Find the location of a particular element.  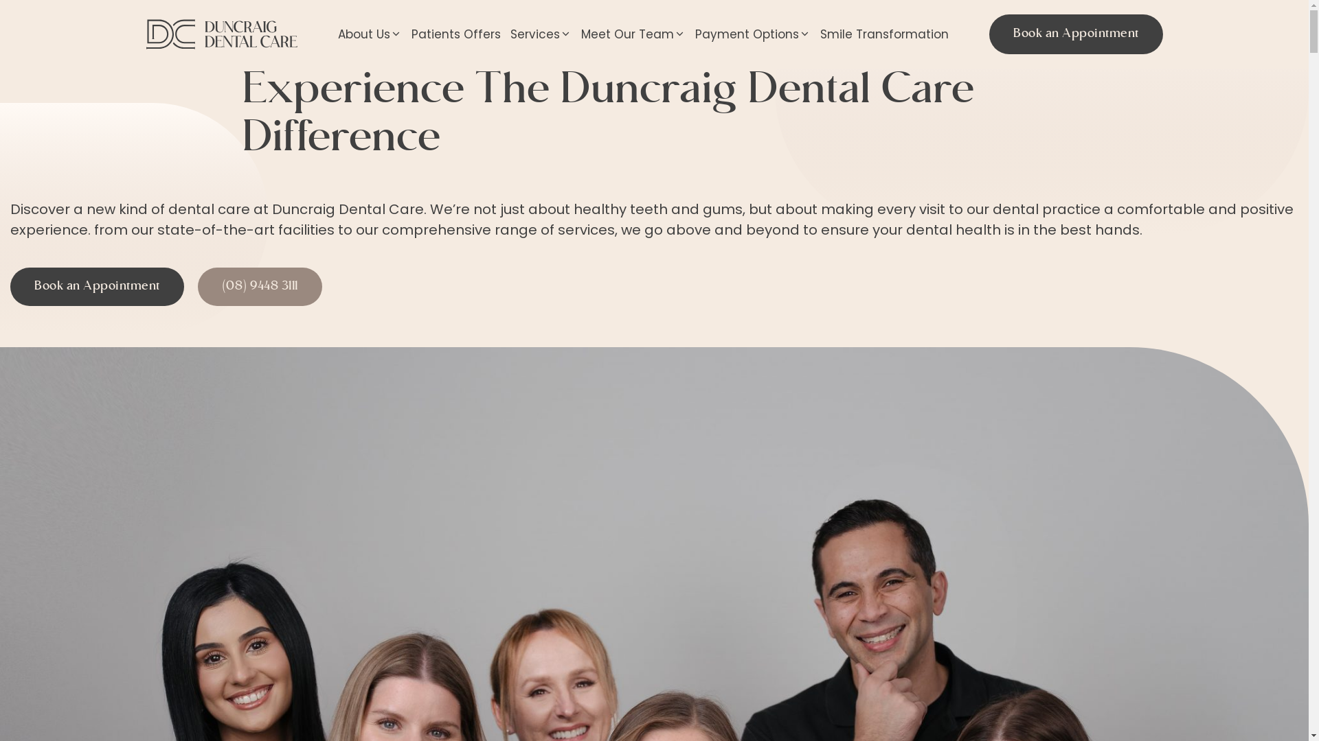

Meet Our Team is located at coordinates (633, 34).